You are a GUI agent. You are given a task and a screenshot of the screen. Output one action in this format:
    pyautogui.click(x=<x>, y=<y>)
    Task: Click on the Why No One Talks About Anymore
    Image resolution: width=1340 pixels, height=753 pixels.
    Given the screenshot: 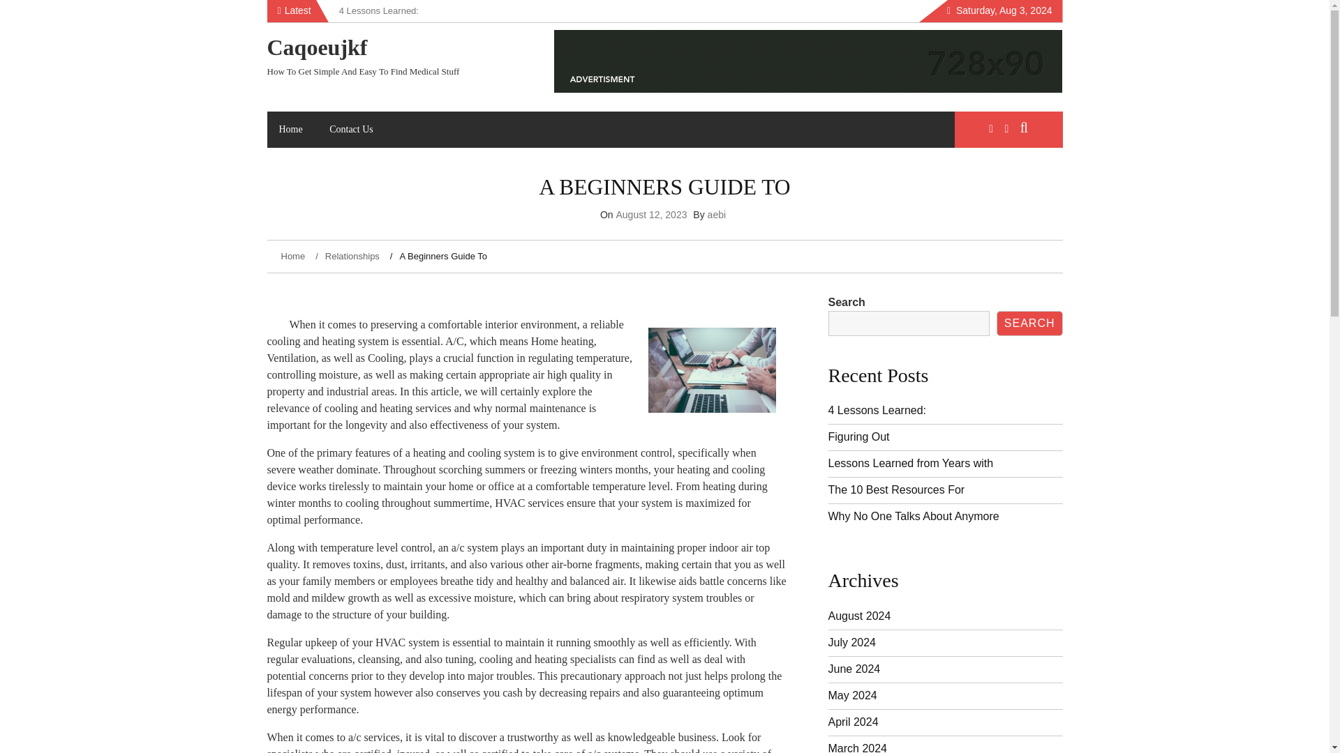 What is the action you would take?
    pyautogui.click(x=913, y=516)
    